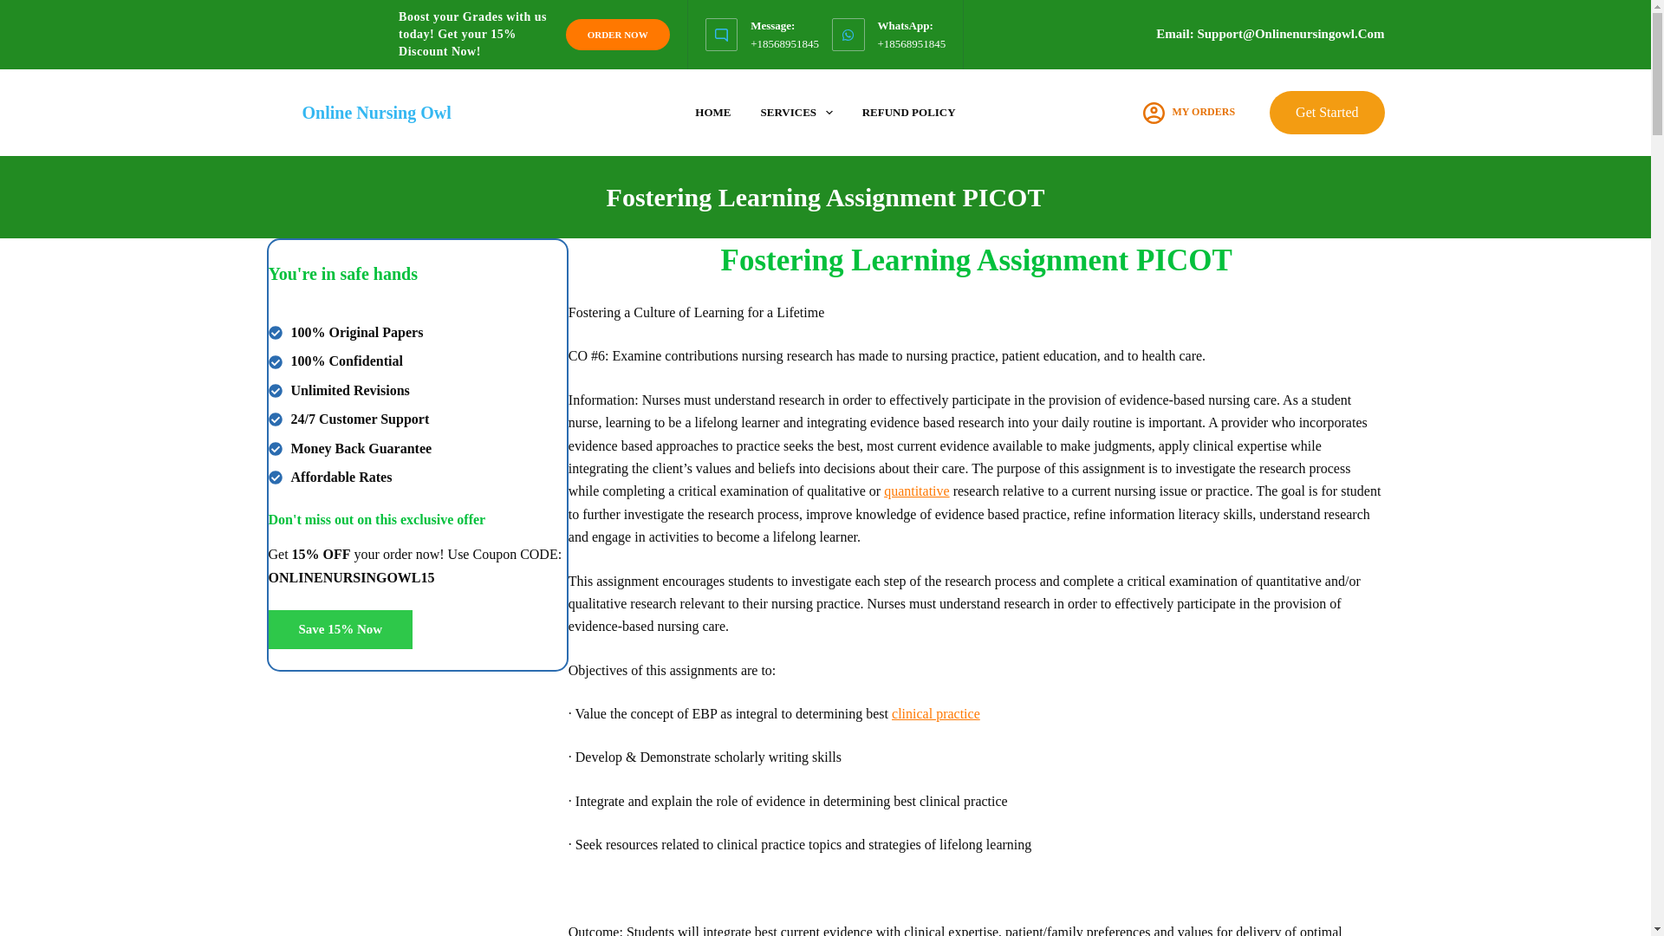 Image resolution: width=1664 pixels, height=936 pixels. I want to click on Online Nursing Owl, so click(376, 113).